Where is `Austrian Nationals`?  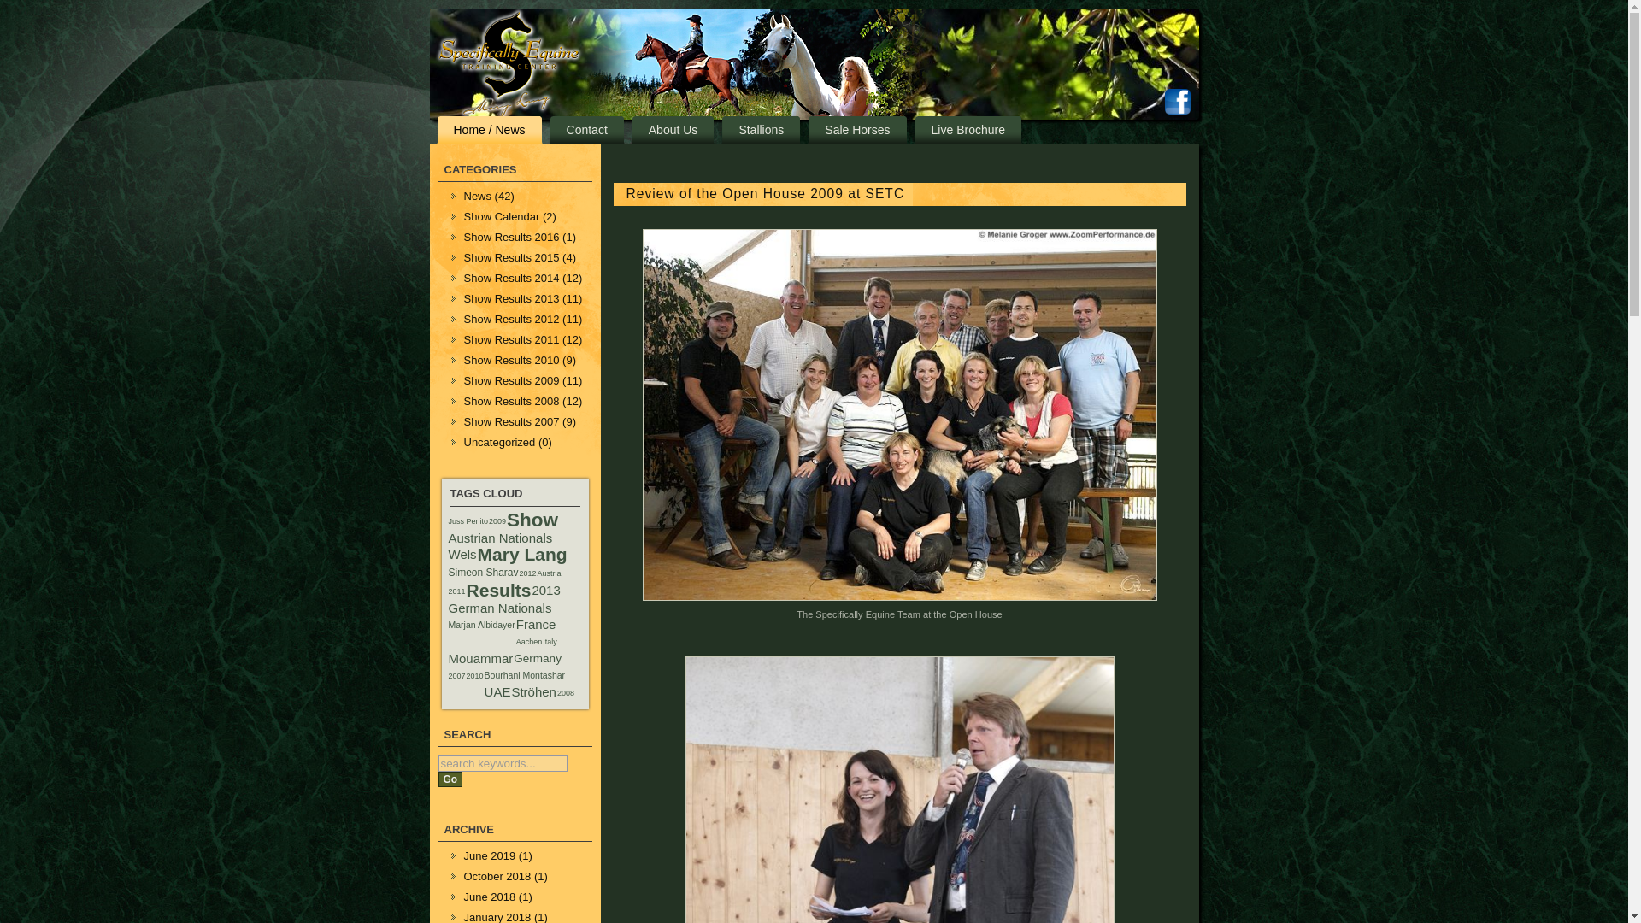 Austrian Nationals is located at coordinates (501, 538).